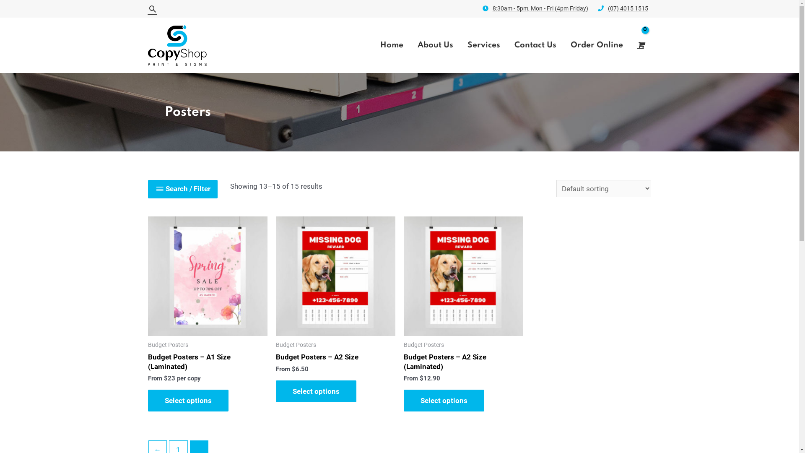  What do you see at coordinates (484, 45) in the screenshot?
I see `Services` at bounding box center [484, 45].